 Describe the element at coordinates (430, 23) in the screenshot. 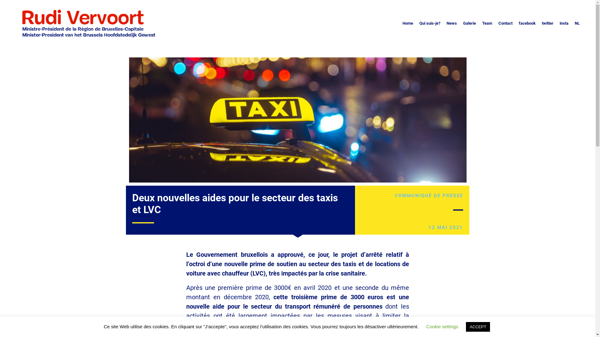

I see `Qui suis-je?` at that location.